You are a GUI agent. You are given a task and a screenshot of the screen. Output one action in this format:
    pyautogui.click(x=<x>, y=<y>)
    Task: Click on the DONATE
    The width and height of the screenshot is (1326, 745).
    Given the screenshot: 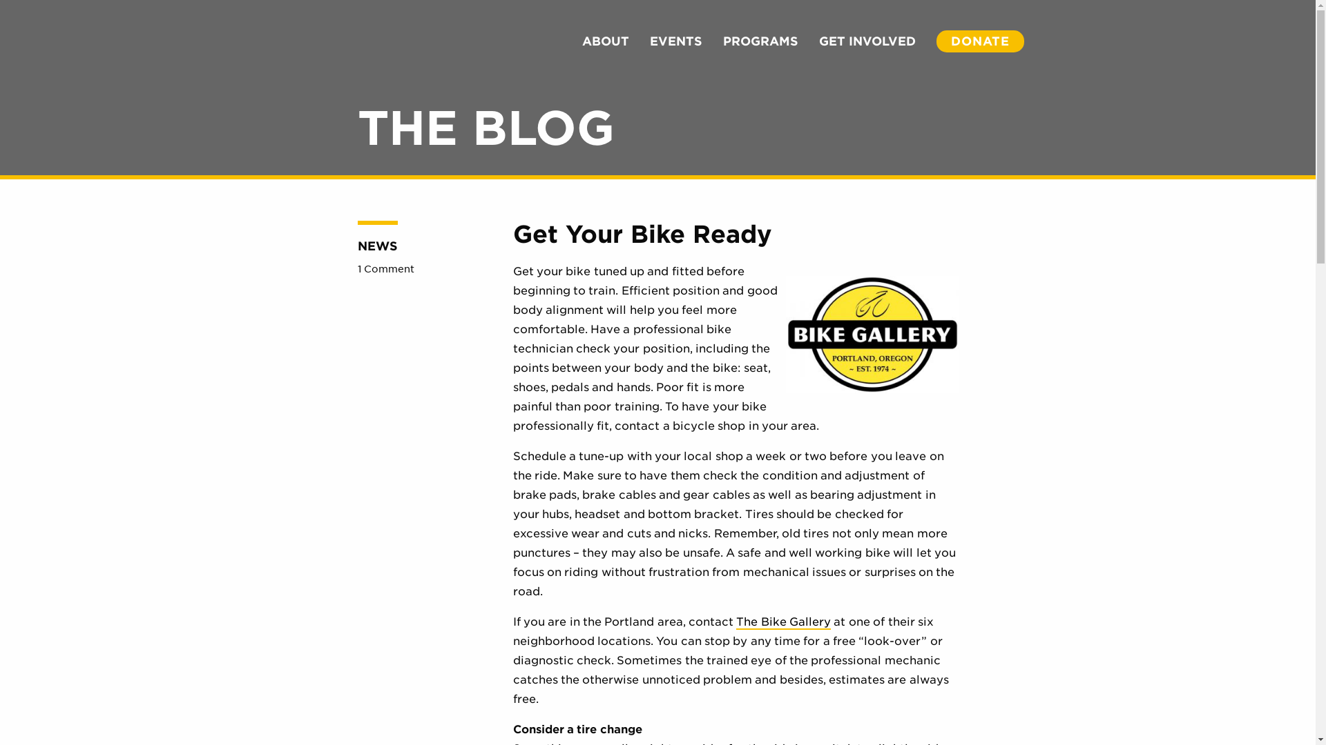 What is the action you would take?
    pyautogui.click(x=979, y=41)
    